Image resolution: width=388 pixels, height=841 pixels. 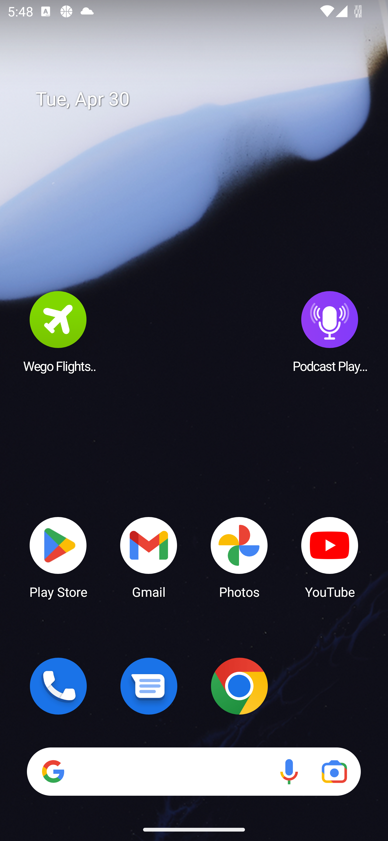 I want to click on Voice search, so click(x=289, y=771).